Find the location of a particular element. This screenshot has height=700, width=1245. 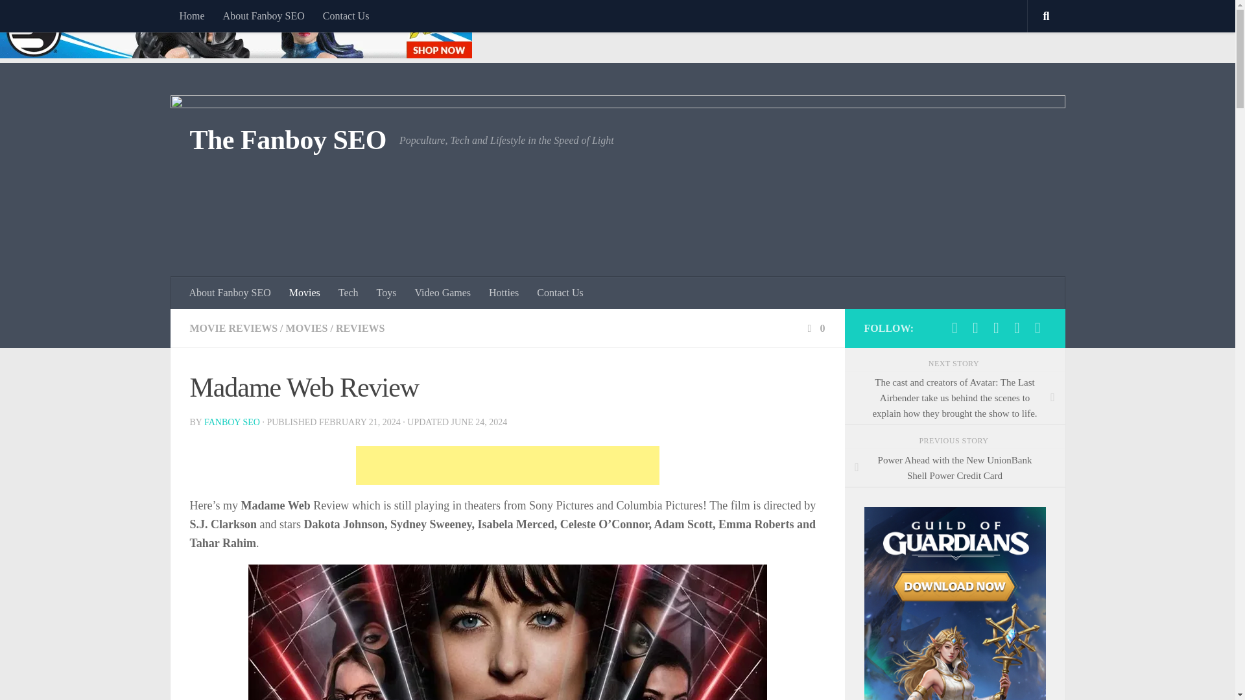

FANBOY SEO is located at coordinates (232, 421).